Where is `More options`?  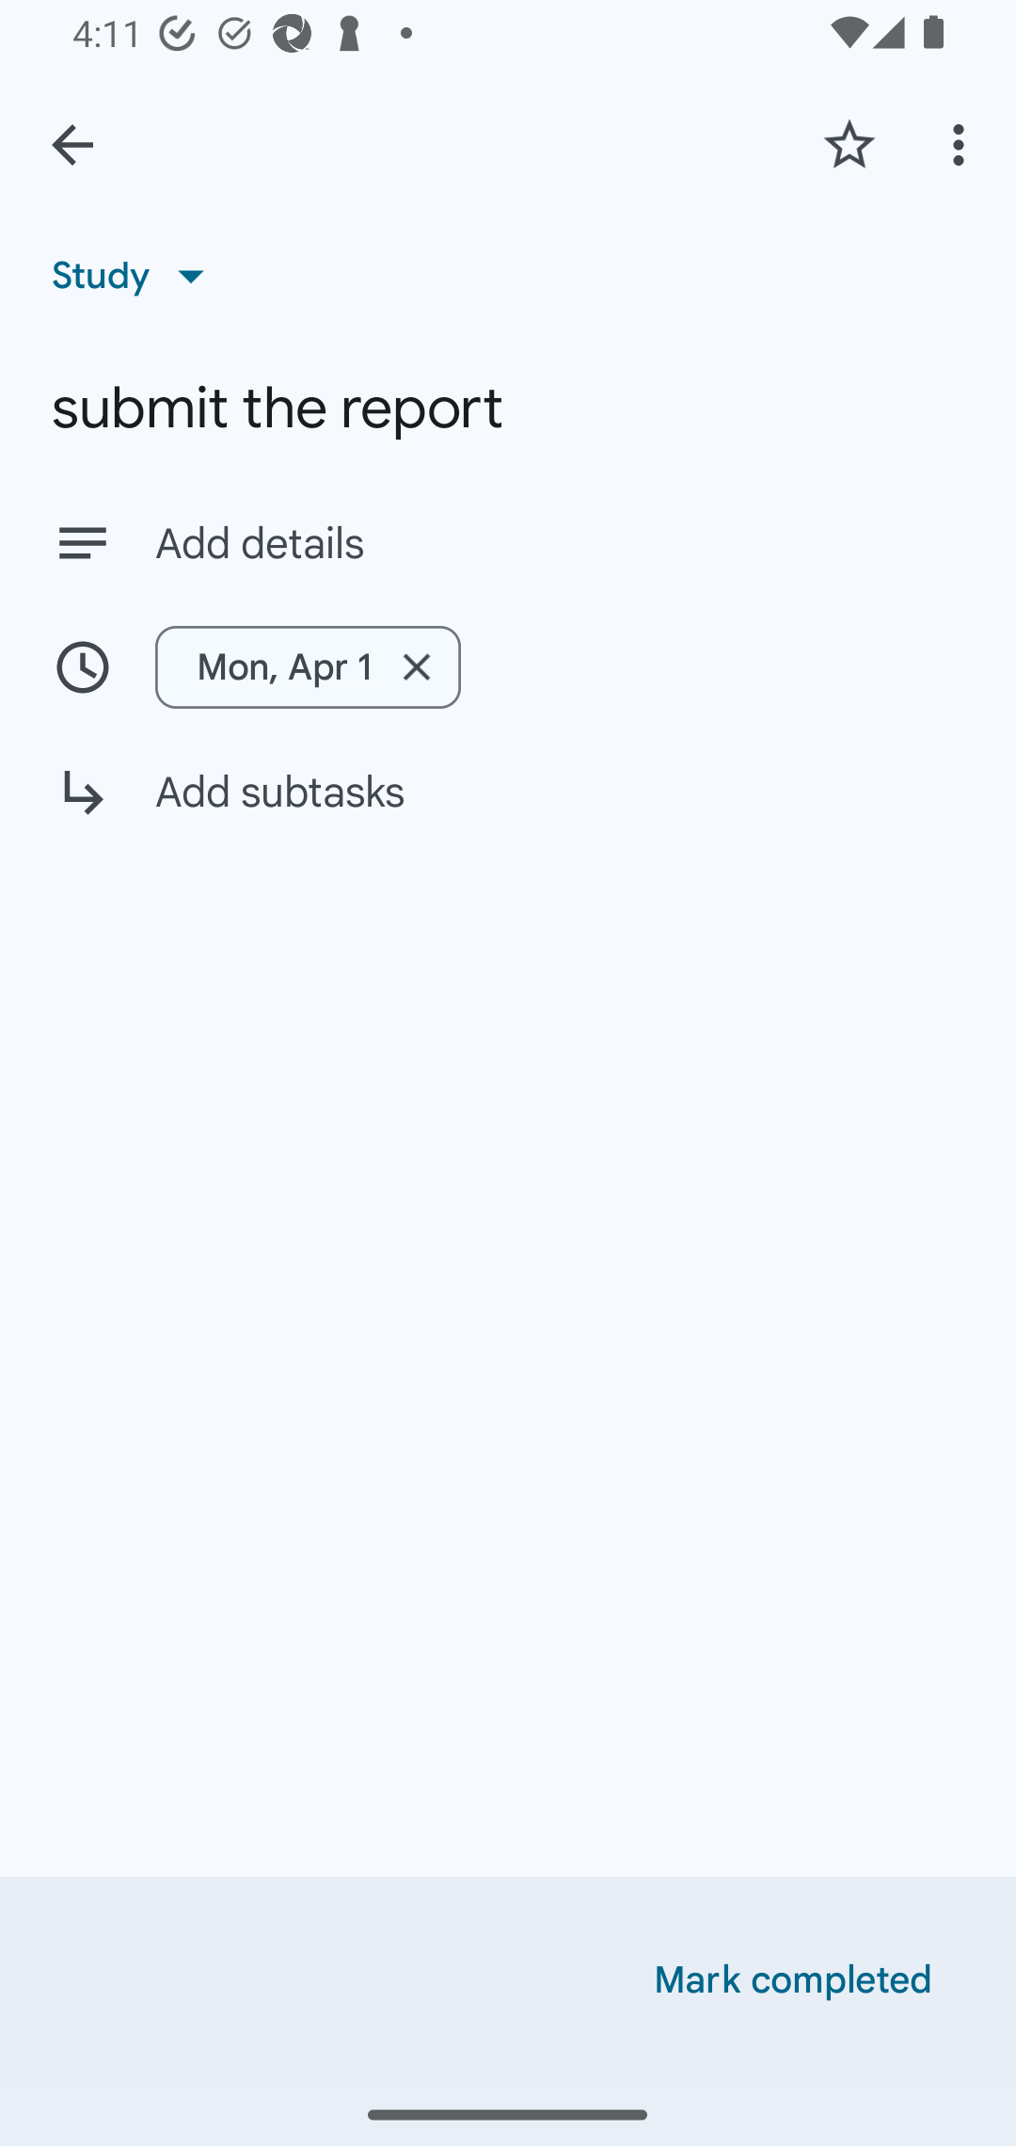 More options is located at coordinates (963, 144).